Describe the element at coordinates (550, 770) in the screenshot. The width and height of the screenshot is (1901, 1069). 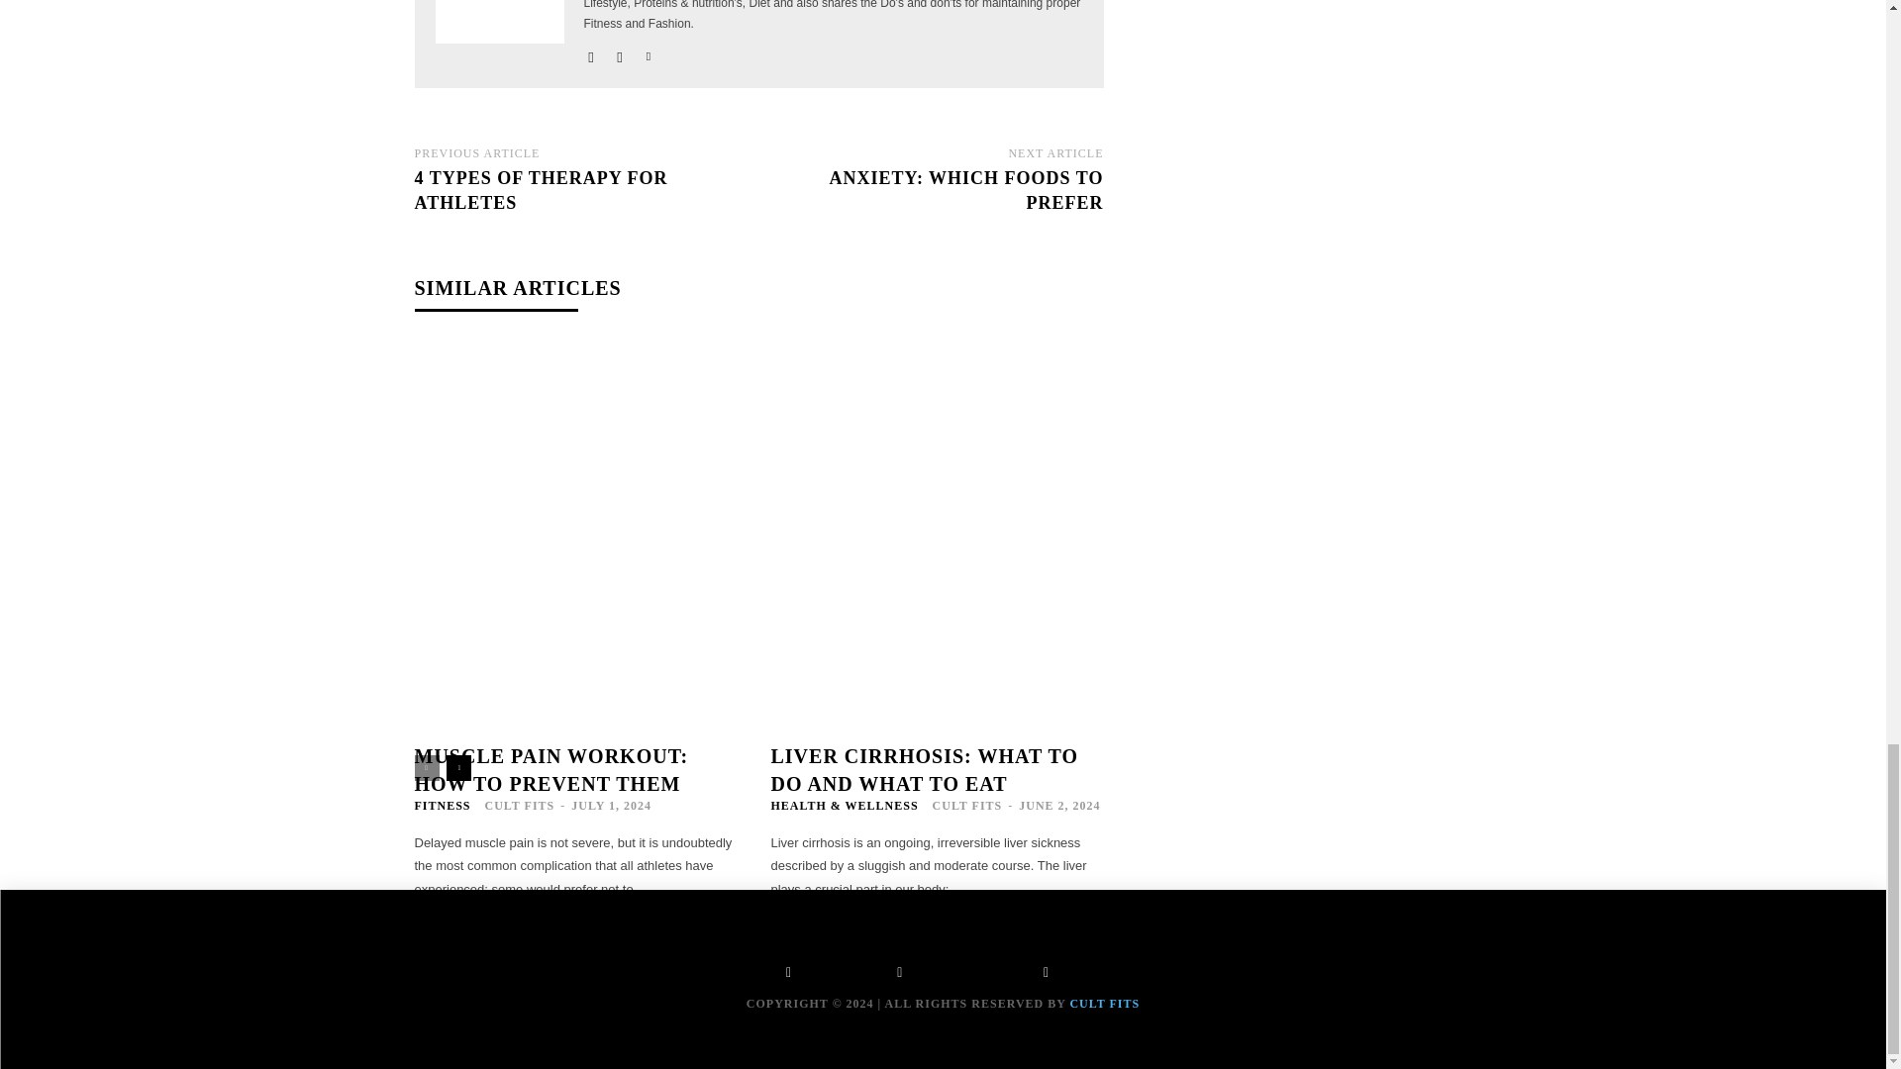
I see `Muscle Pain Workout: How To Prevent Them` at that location.